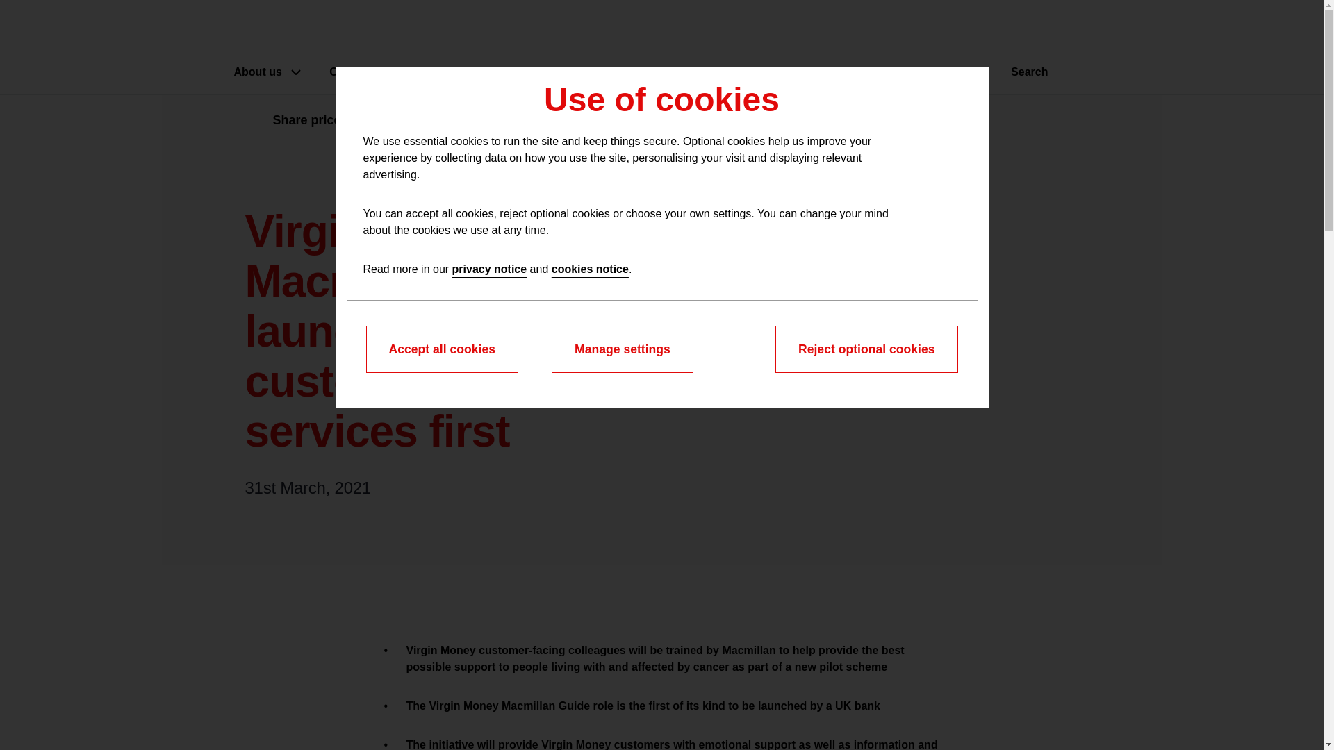  What do you see at coordinates (370, 72) in the screenshot?
I see `Our people` at bounding box center [370, 72].